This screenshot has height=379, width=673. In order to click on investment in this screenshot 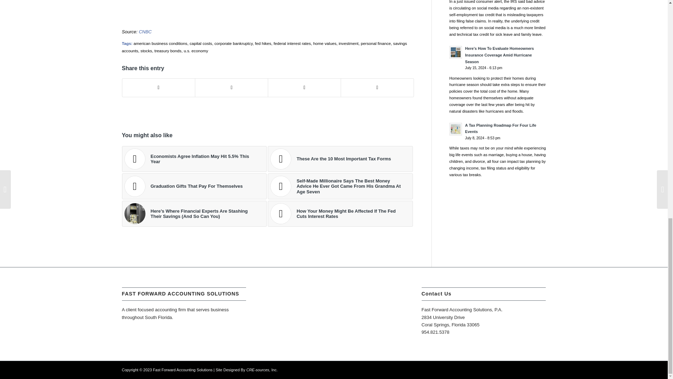, I will do `click(348, 43)`.